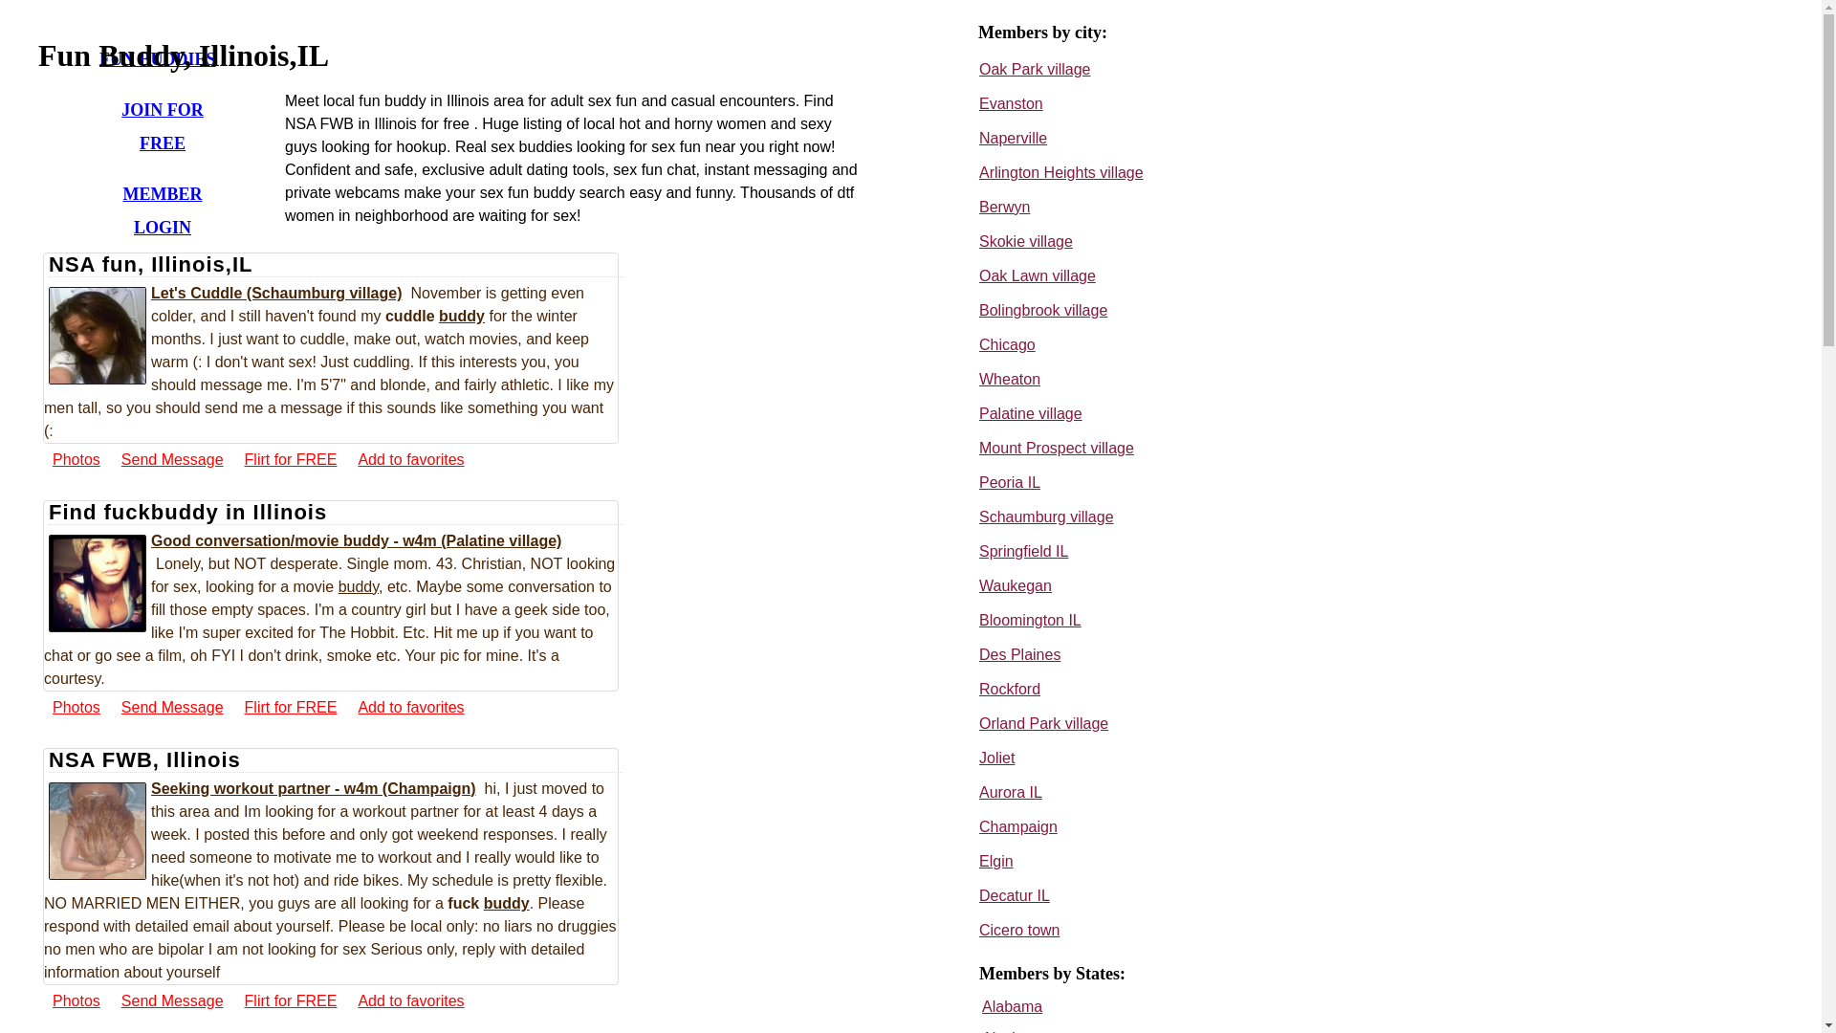 The image size is (1836, 1033). What do you see at coordinates (163, 126) in the screenshot?
I see `JOIN FOR FREE` at bounding box center [163, 126].